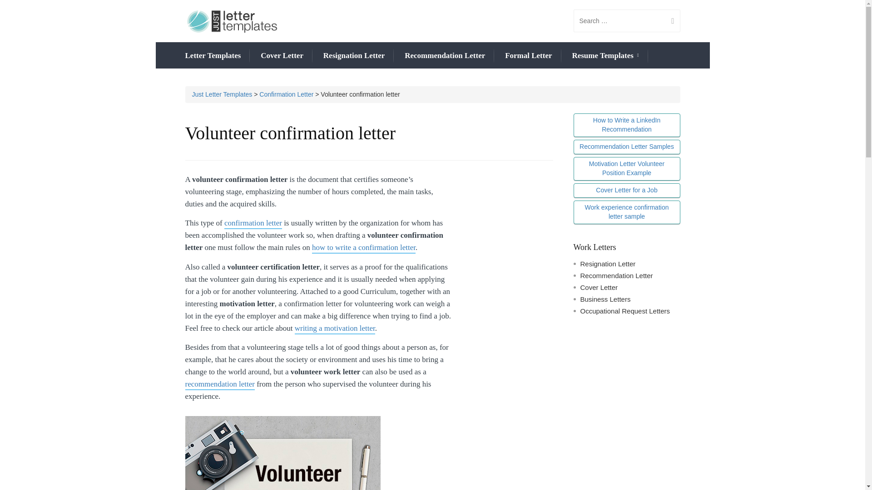  I want to click on Search, so click(669, 21).